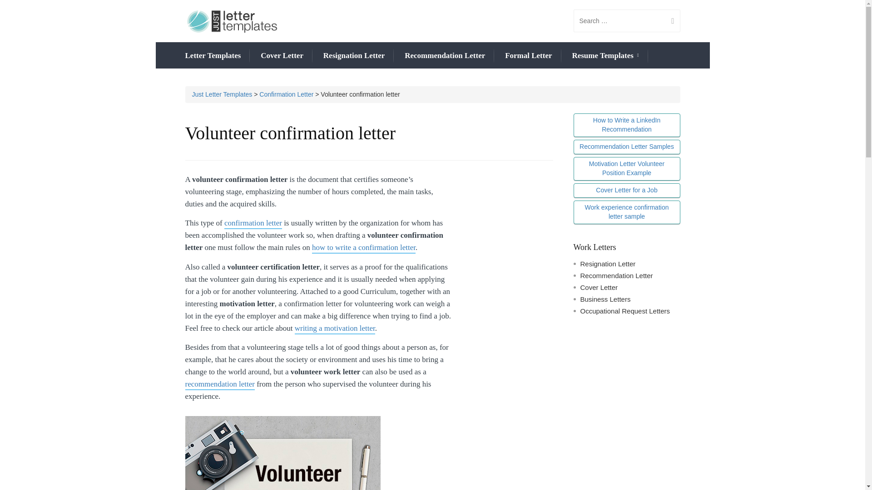  I want to click on Search, so click(669, 21).